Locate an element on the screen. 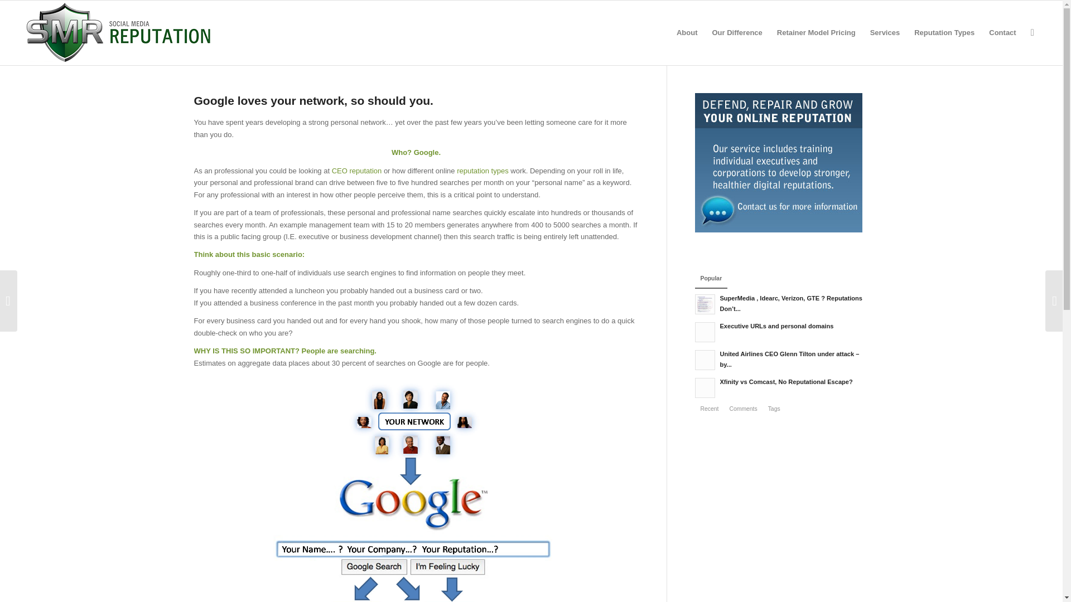 The height and width of the screenshot is (602, 1071). social-media-reputation-horiz is located at coordinates (118, 32).